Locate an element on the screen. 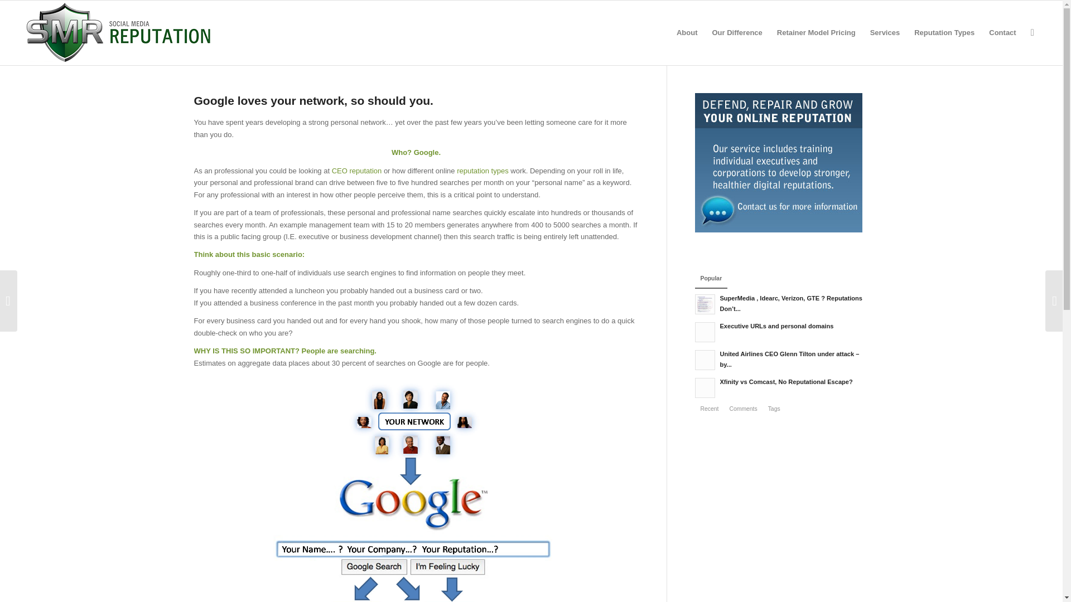 The height and width of the screenshot is (602, 1071). social-media-reputation-horiz is located at coordinates (118, 32).